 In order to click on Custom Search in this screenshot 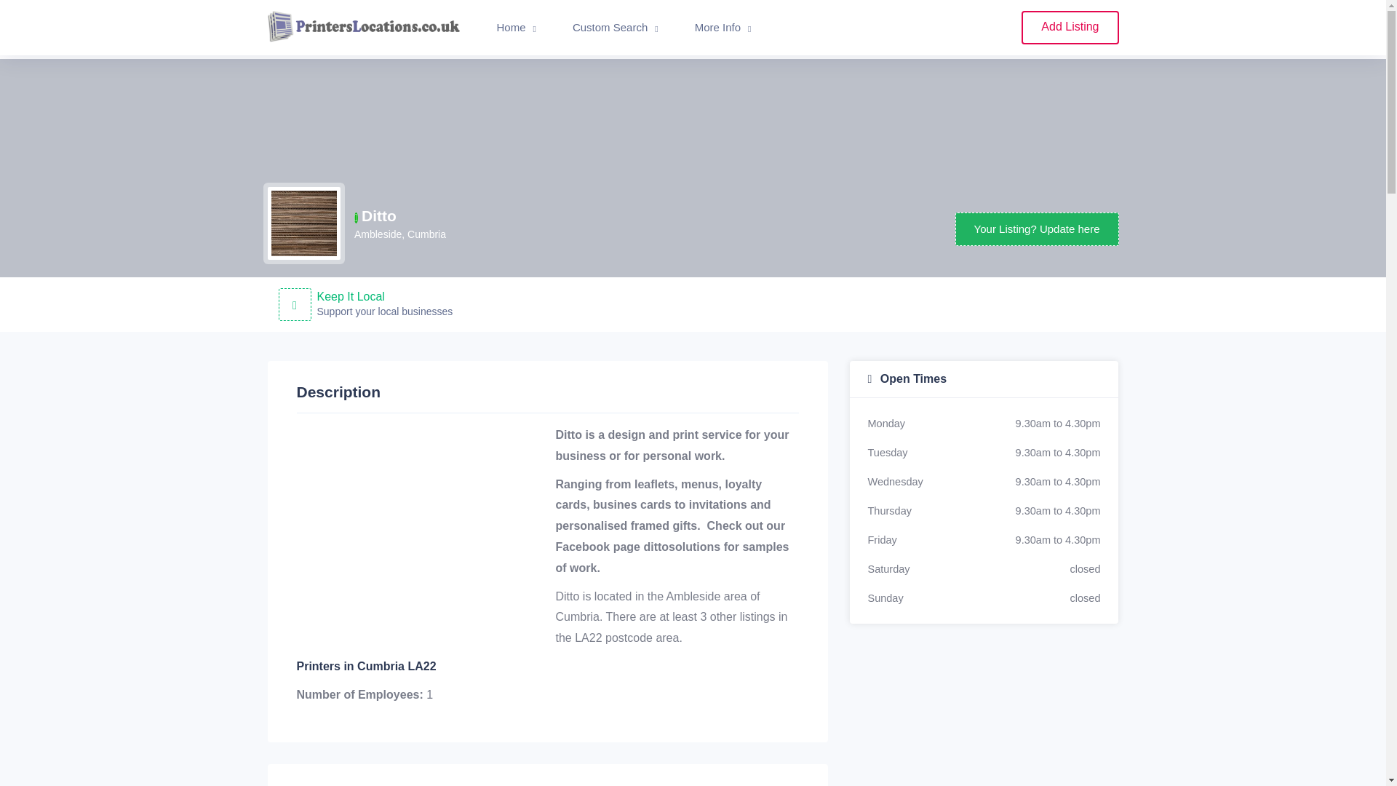, I will do `click(616, 28)`.